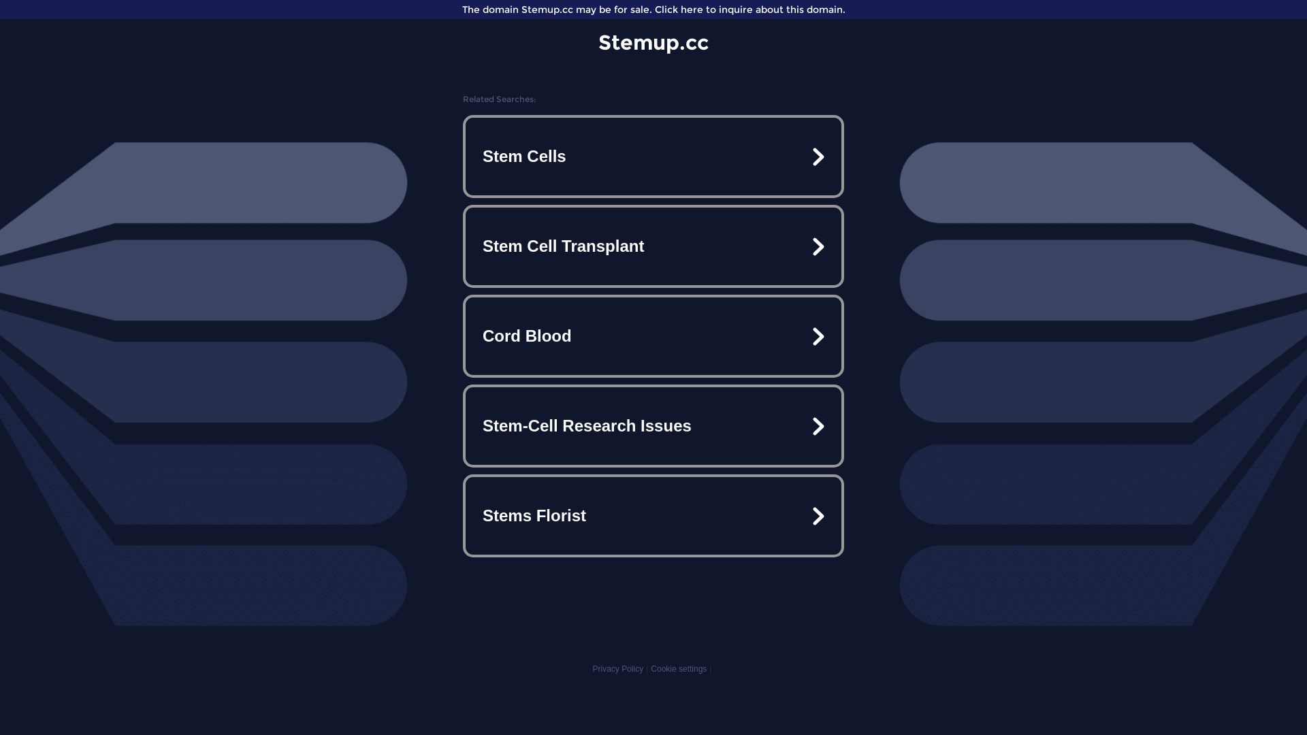 Image resolution: width=1307 pixels, height=735 pixels. I want to click on Stems Florist, so click(653, 516).